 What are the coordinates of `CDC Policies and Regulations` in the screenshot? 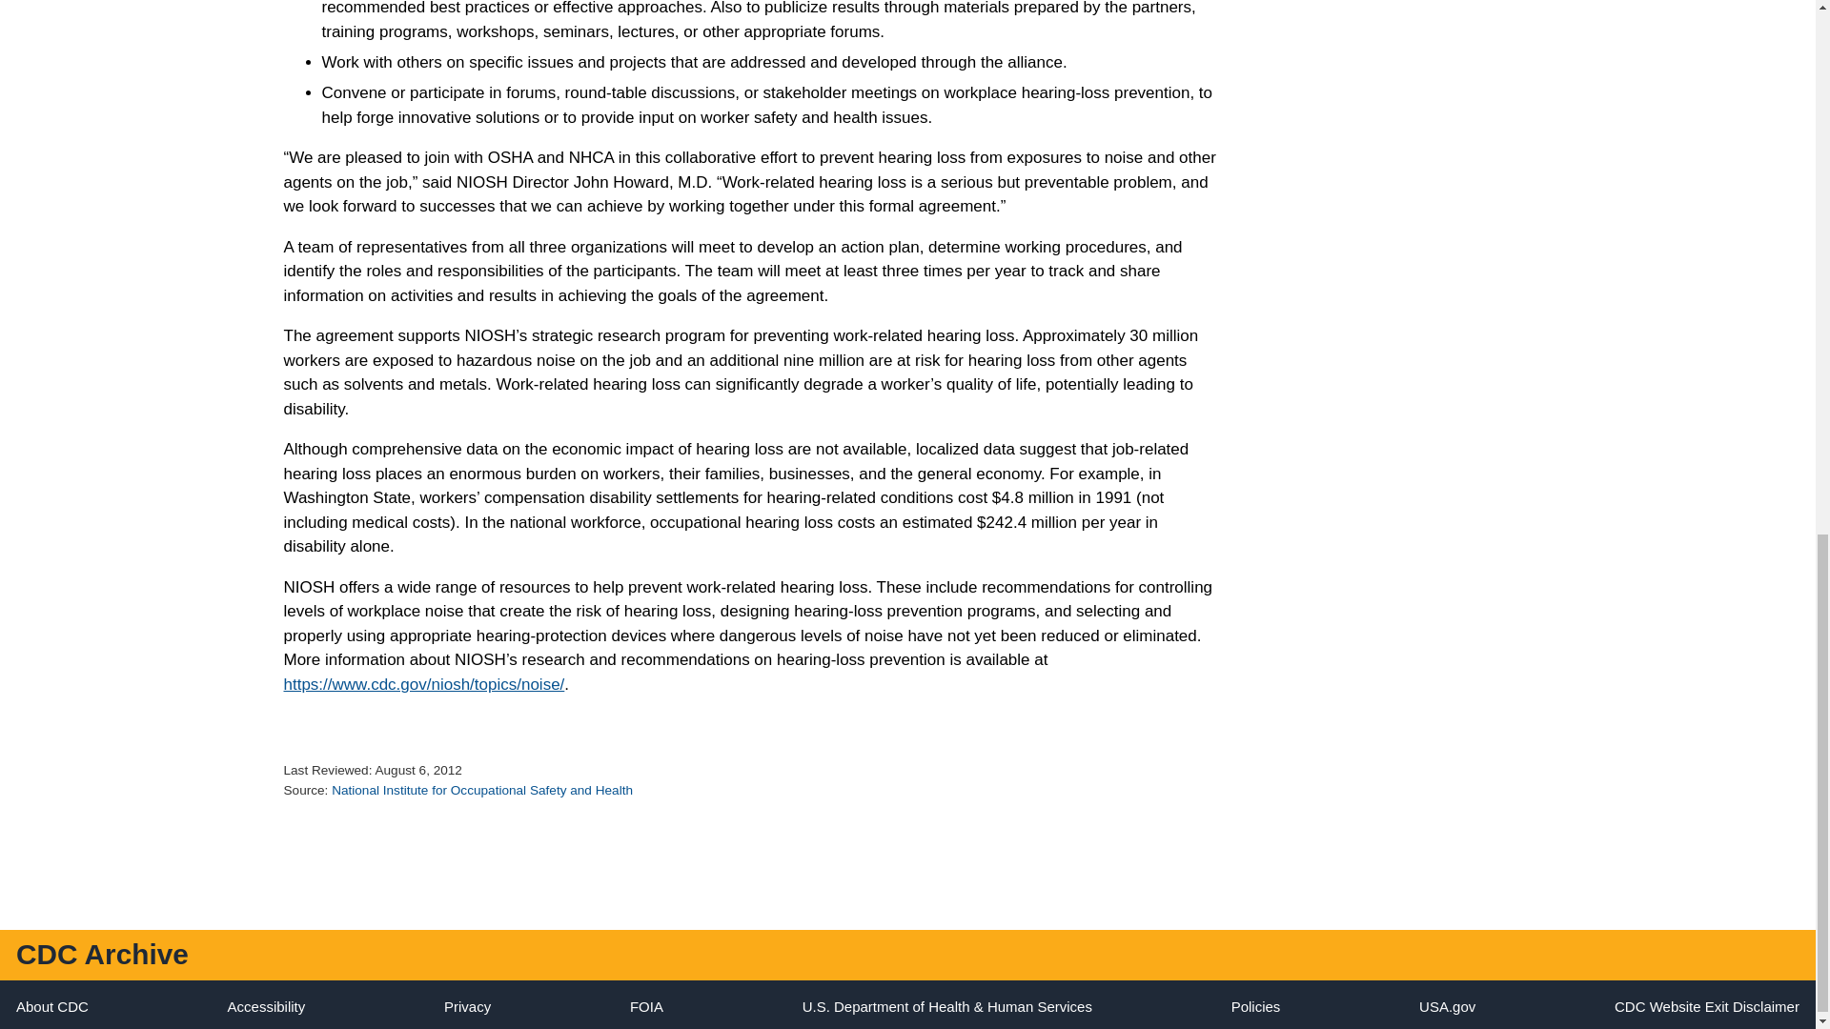 It's located at (1256, 1006).